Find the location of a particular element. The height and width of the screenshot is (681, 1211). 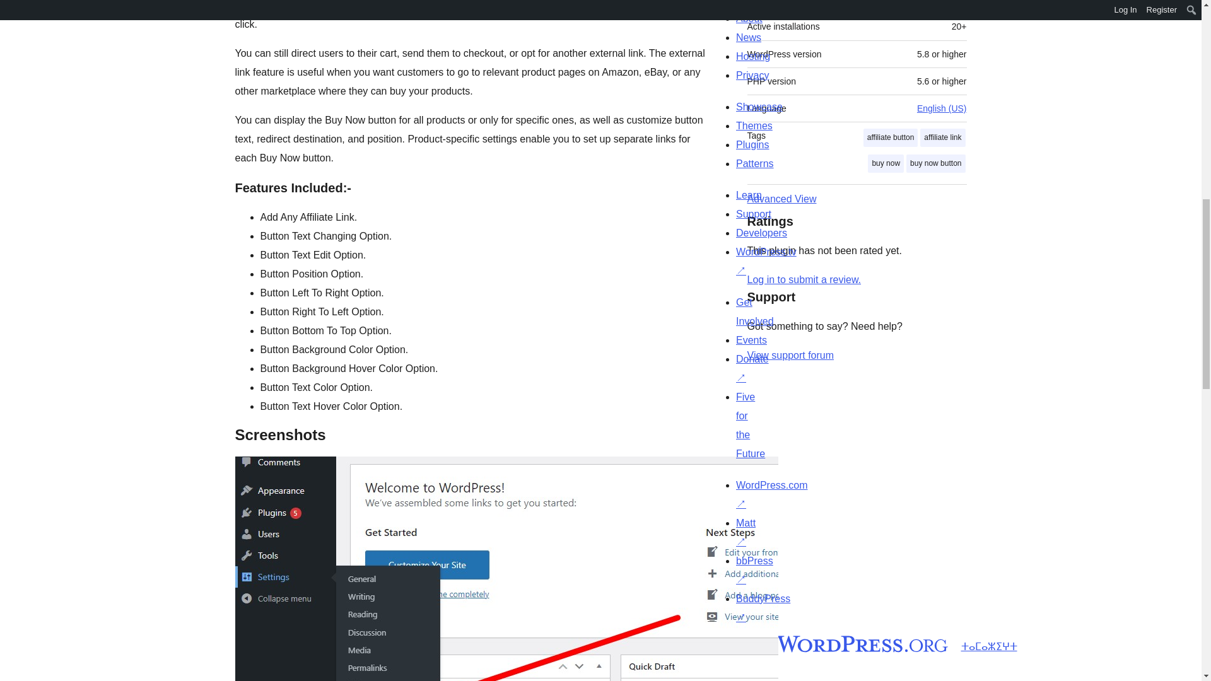

WordPress.org is located at coordinates (718, 643).